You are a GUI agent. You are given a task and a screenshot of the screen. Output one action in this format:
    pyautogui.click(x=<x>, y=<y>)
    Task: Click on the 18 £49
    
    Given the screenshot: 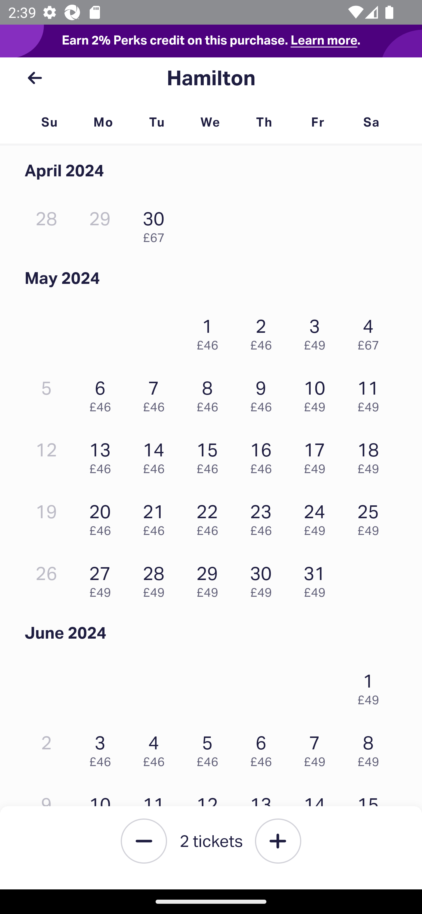 What is the action you would take?
    pyautogui.click(x=371, y=456)
    